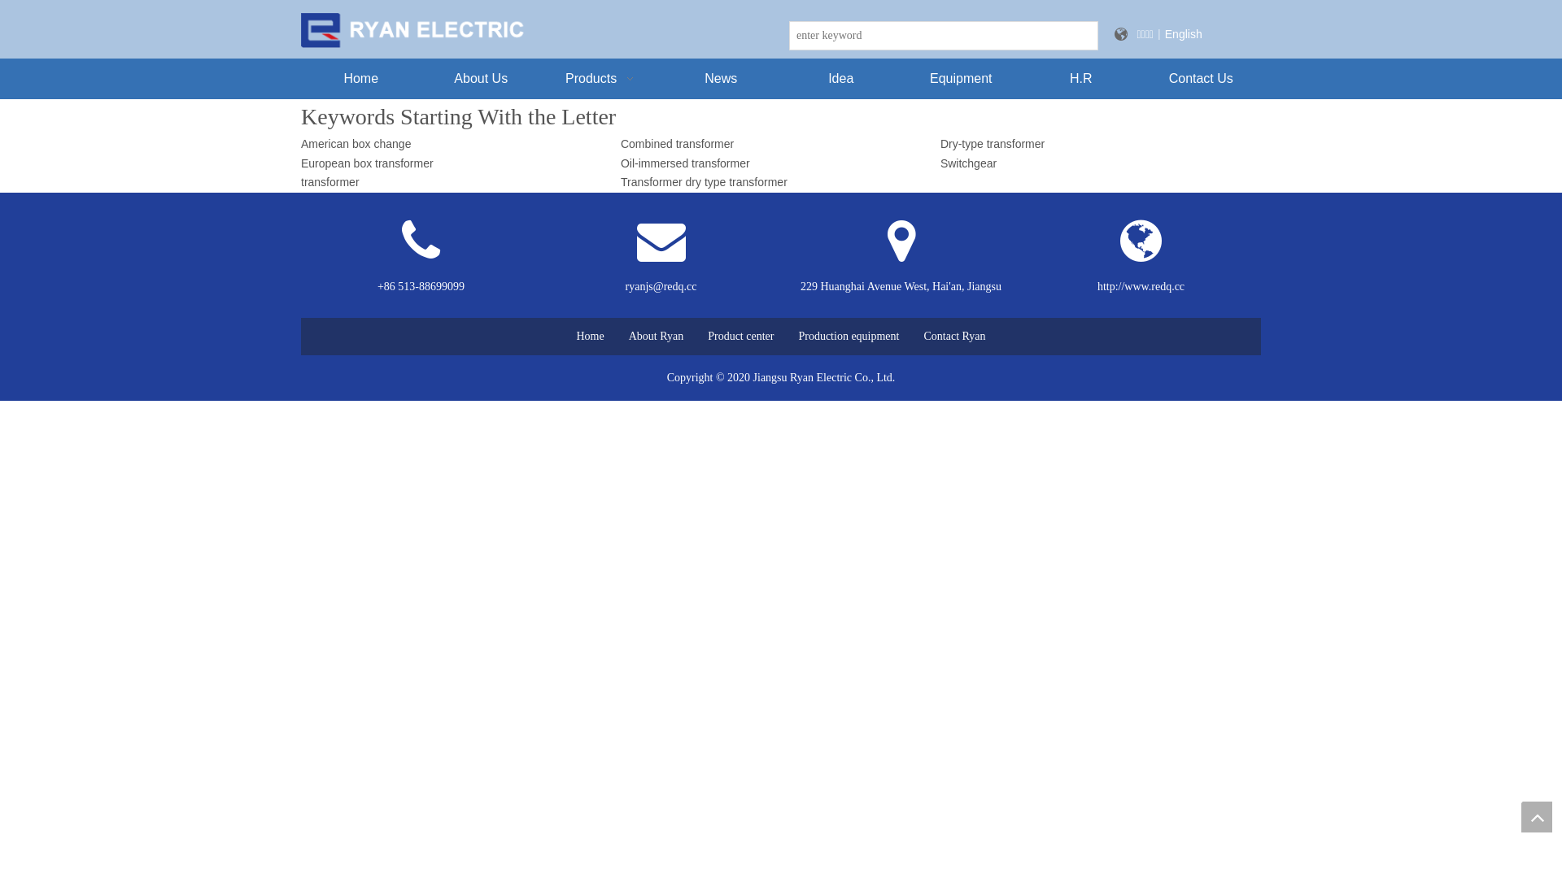 The height and width of the screenshot is (878, 1562). What do you see at coordinates (482, 79) in the screenshot?
I see `About Us` at bounding box center [482, 79].